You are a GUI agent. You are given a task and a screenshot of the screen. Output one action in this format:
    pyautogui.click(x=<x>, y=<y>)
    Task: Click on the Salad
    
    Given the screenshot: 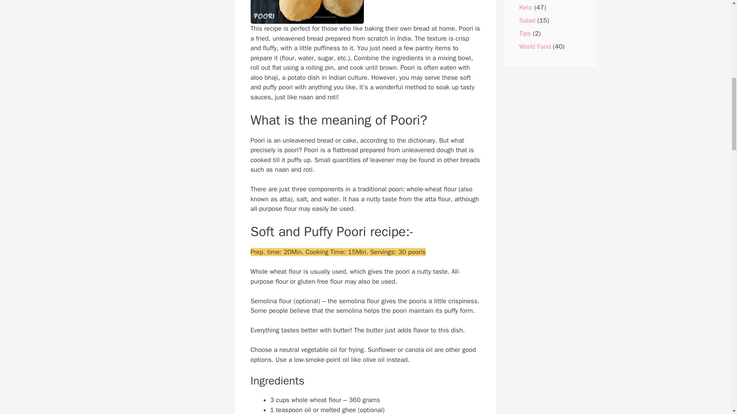 What is the action you would take?
    pyautogui.click(x=527, y=20)
    